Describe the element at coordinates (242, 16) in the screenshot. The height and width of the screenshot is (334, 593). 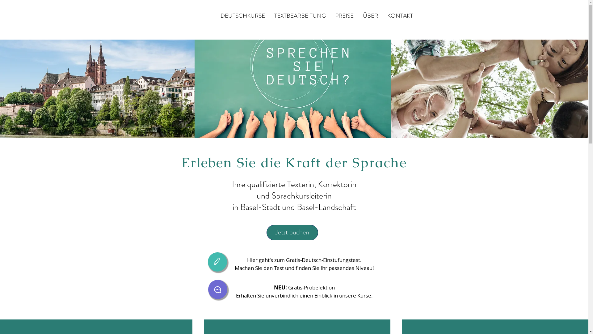
I see `DEUTSCHKURSE` at that location.